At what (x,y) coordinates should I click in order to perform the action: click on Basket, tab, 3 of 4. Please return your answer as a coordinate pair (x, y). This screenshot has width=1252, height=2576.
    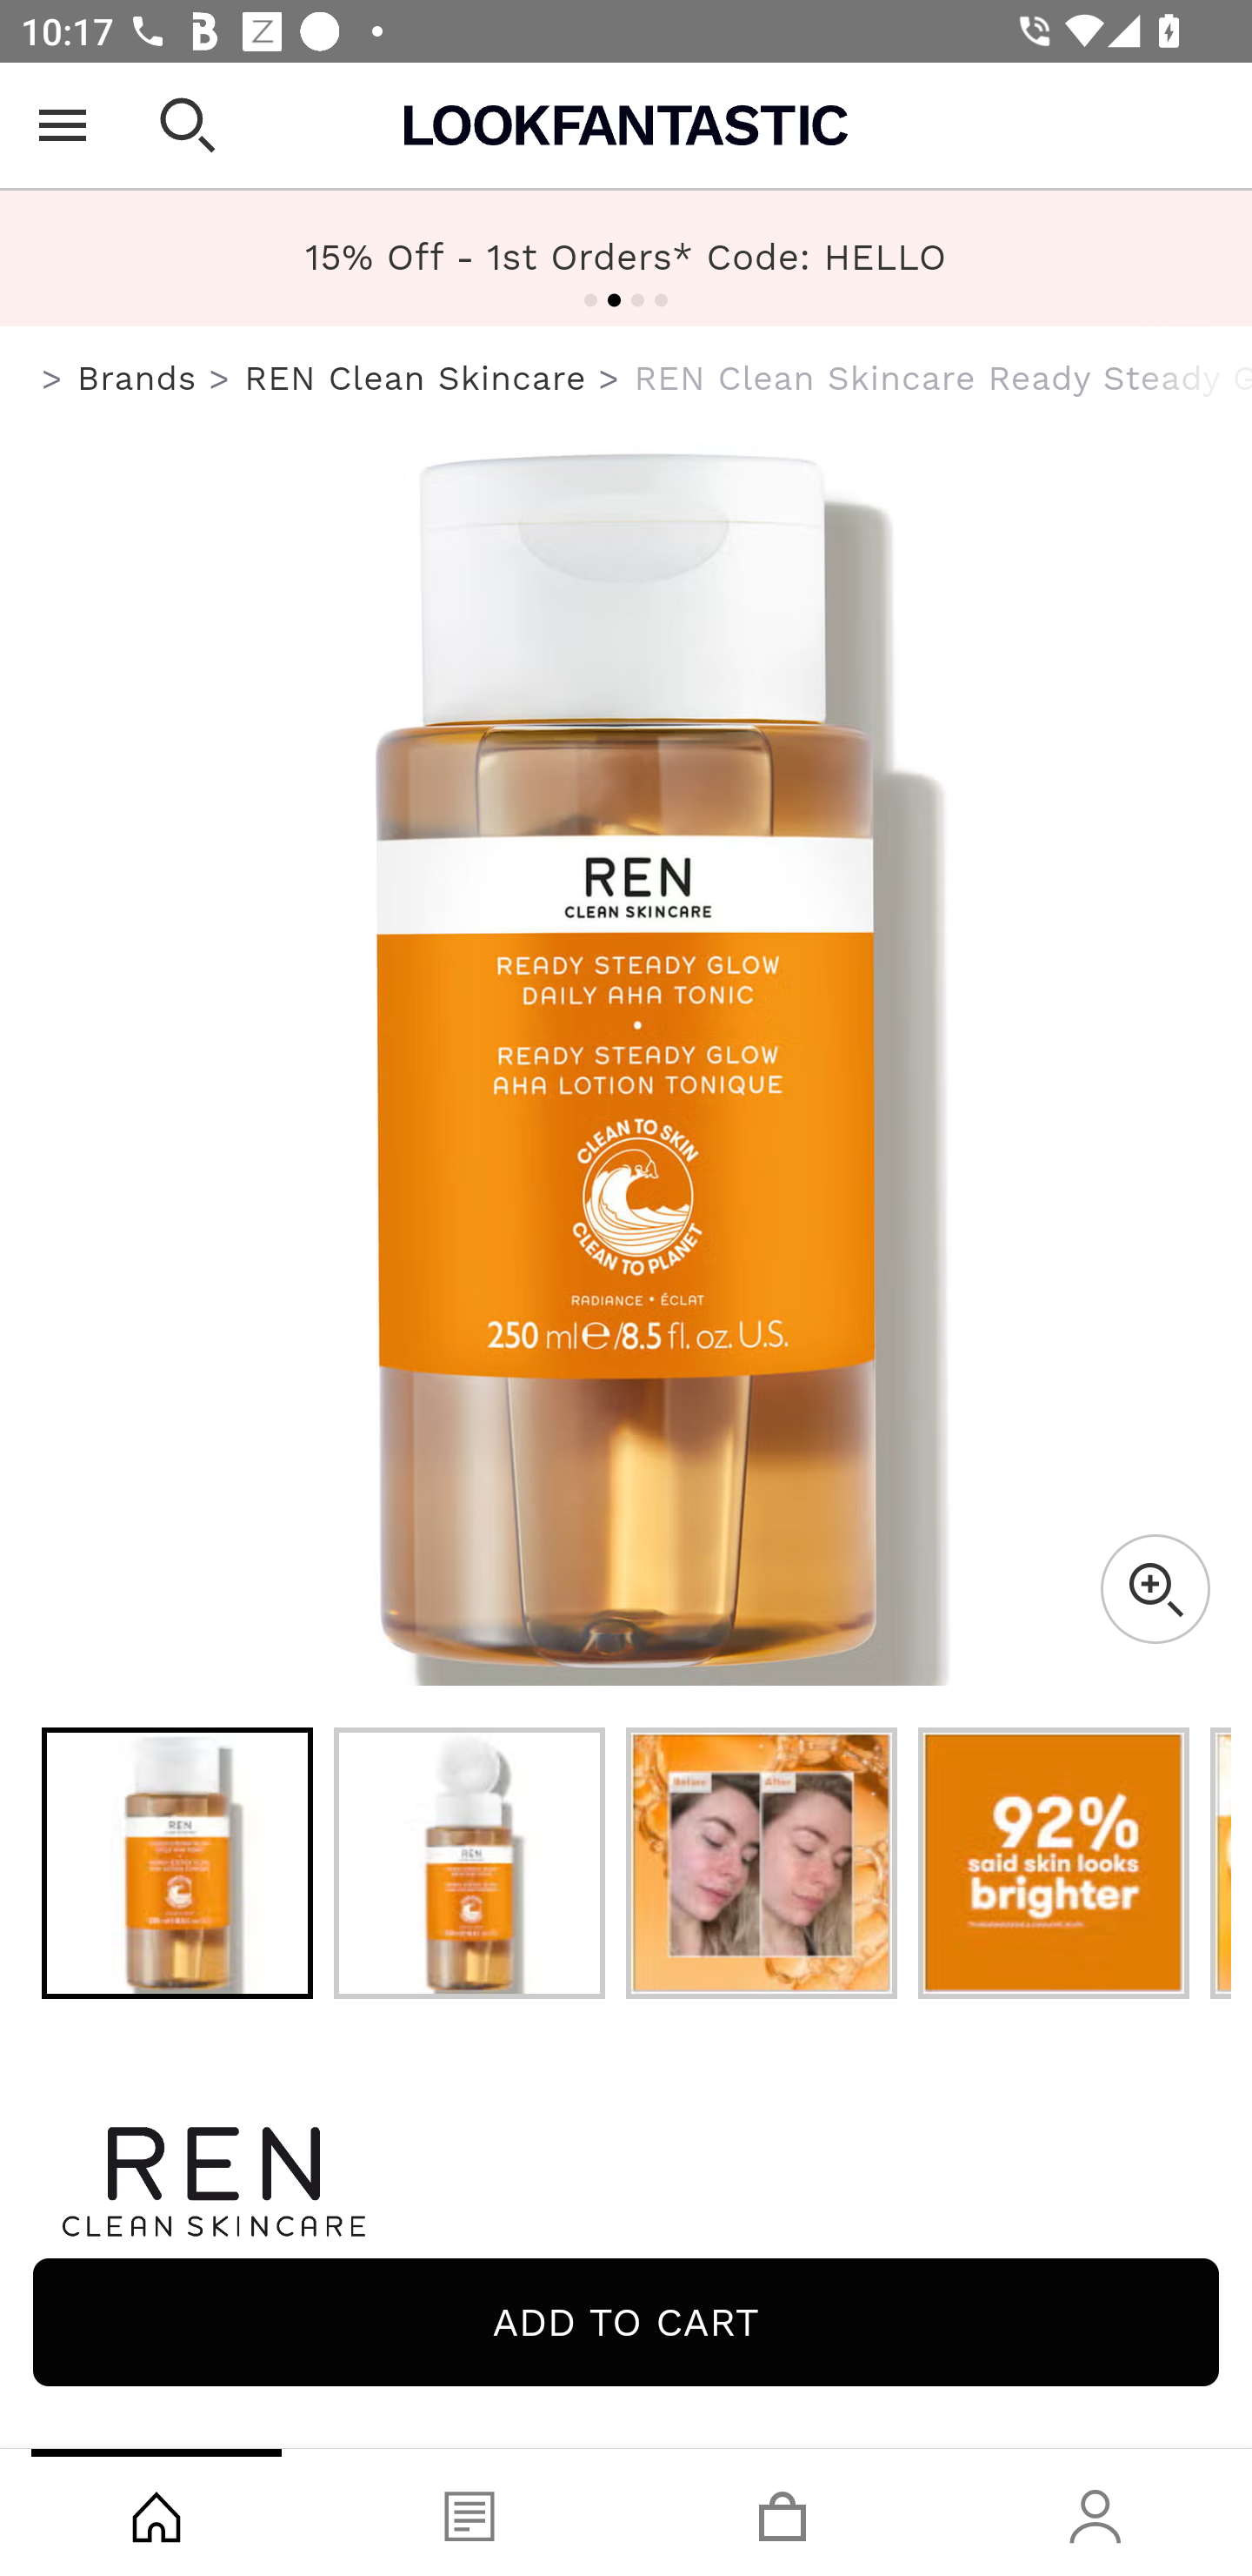
    Looking at the image, I should click on (782, 2512).